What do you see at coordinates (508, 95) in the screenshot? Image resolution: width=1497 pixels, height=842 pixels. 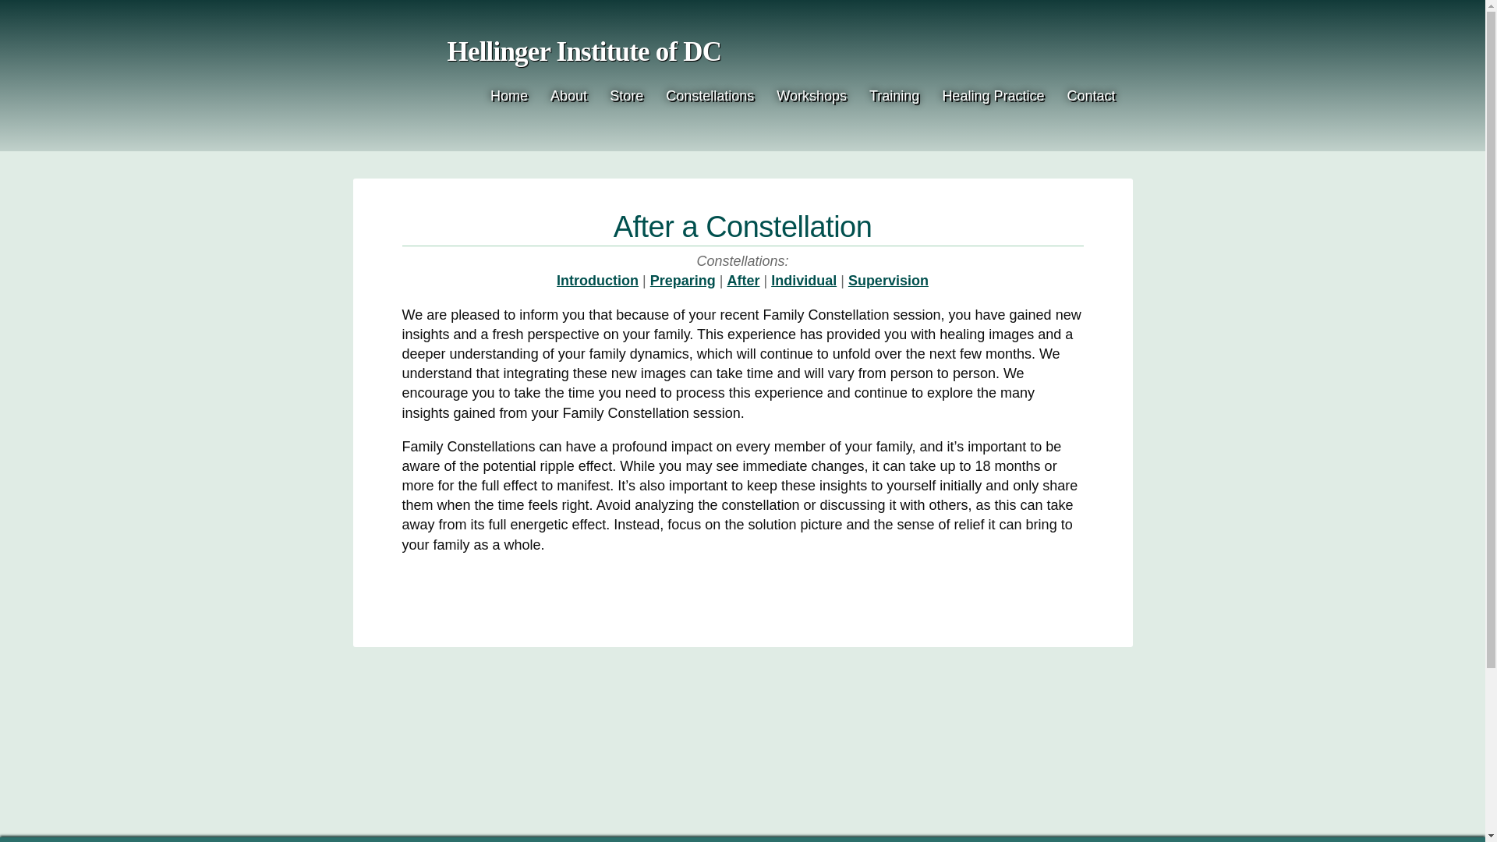 I see `Home` at bounding box center [508, 95].